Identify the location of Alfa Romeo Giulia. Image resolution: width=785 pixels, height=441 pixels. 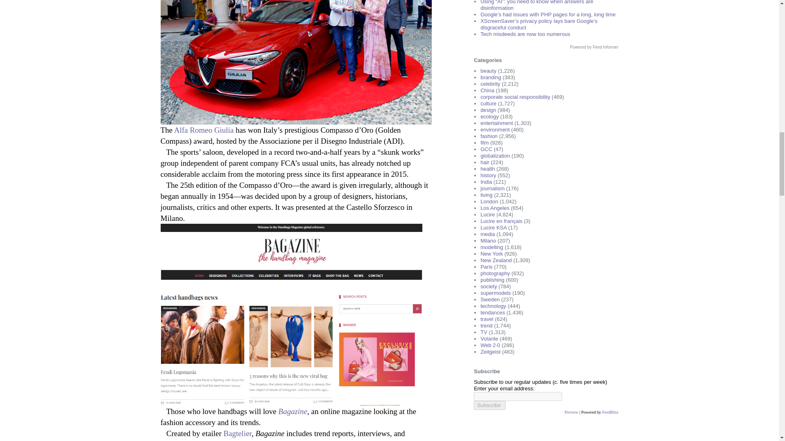
(204, 130).